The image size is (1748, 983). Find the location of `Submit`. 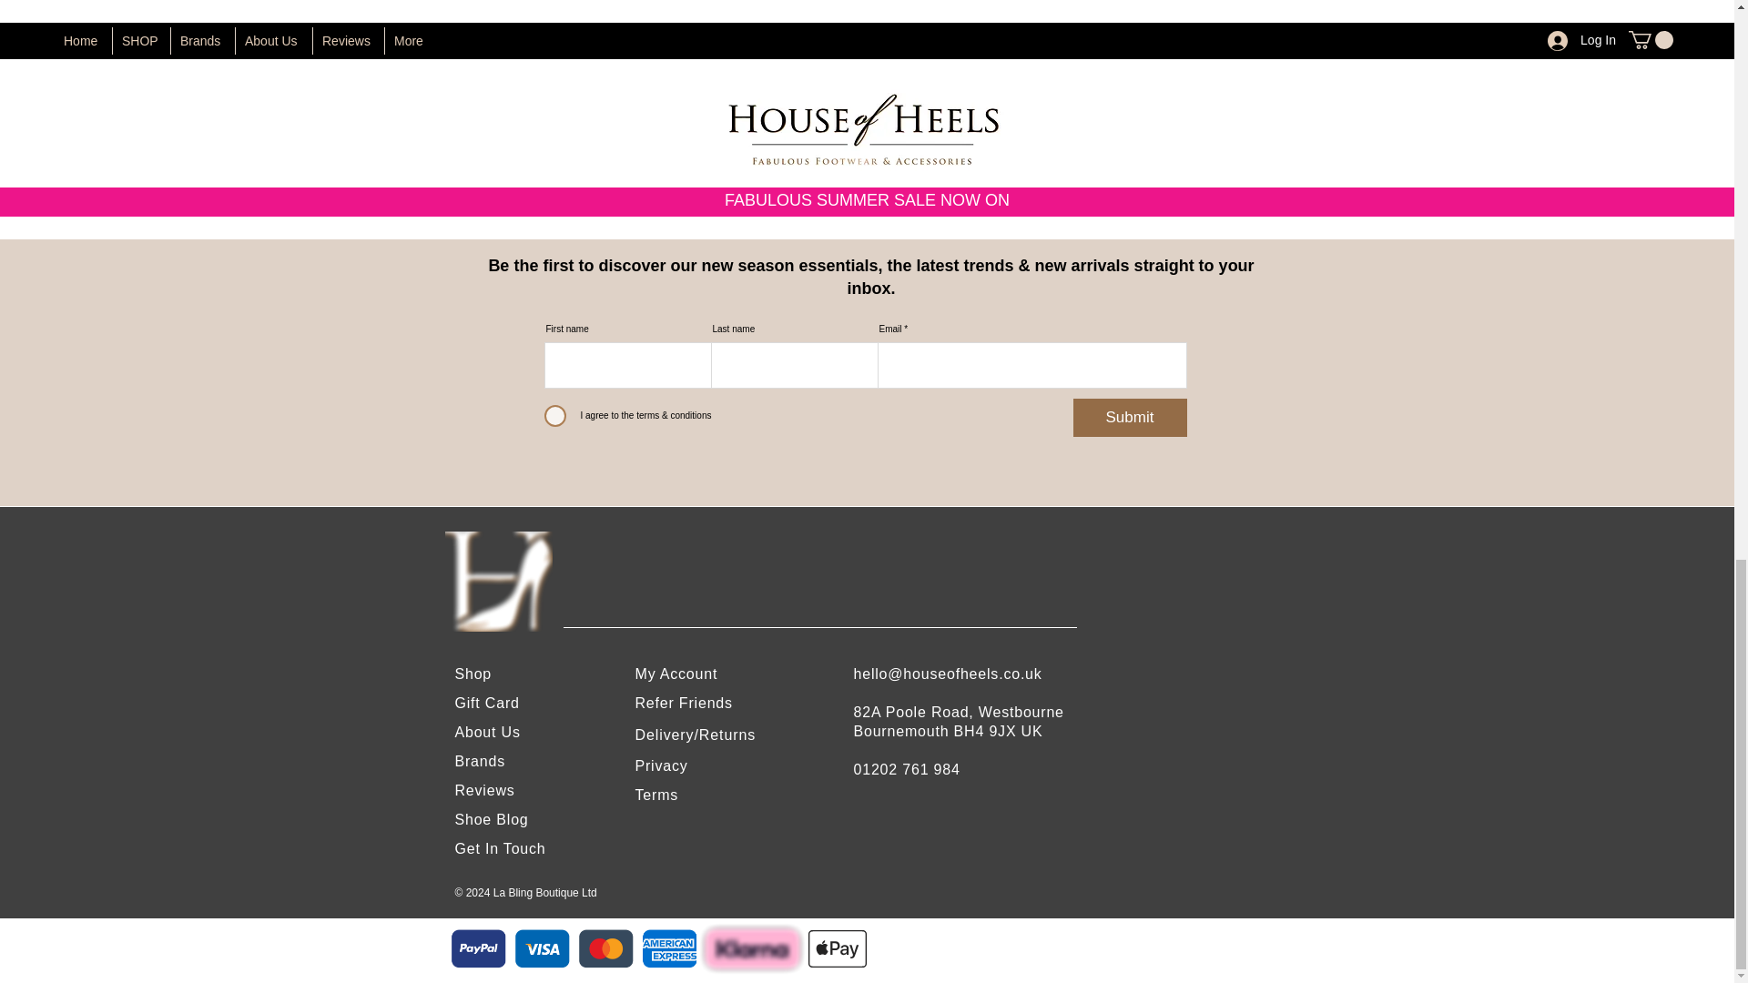

Submit is located at coordinates (1129, 417).